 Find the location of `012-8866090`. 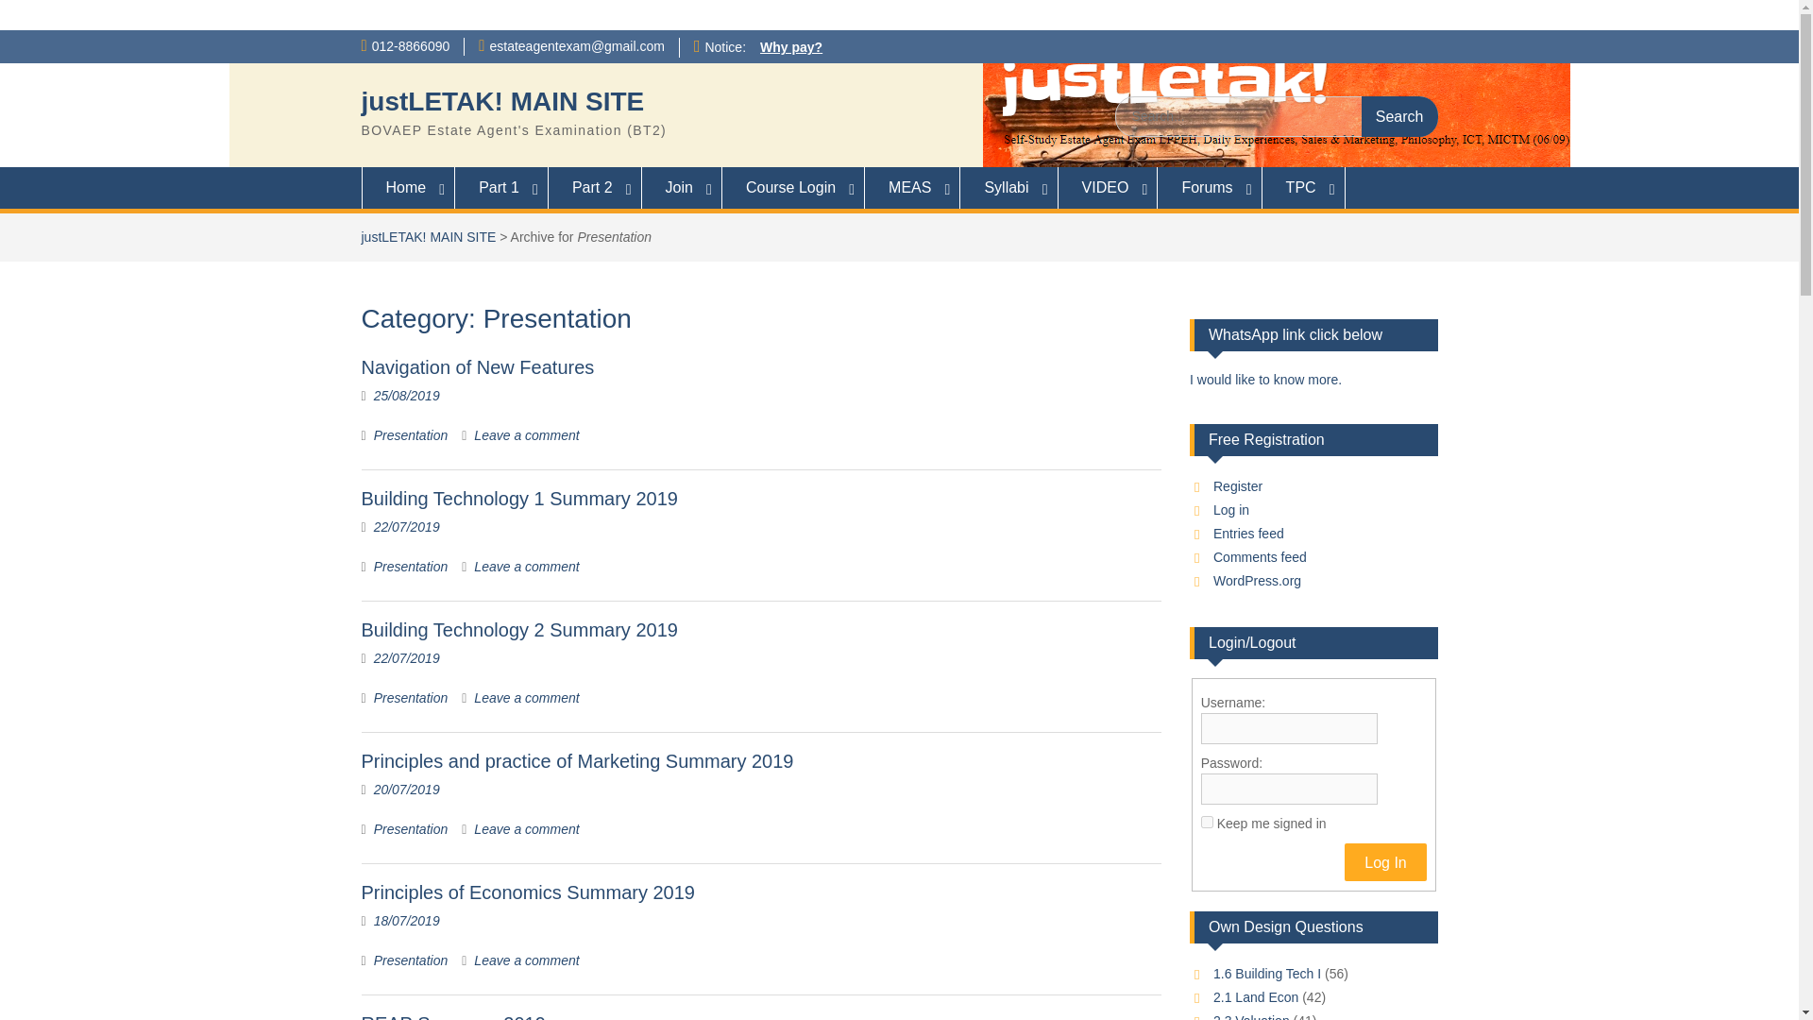

012-8866090 is located at coordinates (410, 46).